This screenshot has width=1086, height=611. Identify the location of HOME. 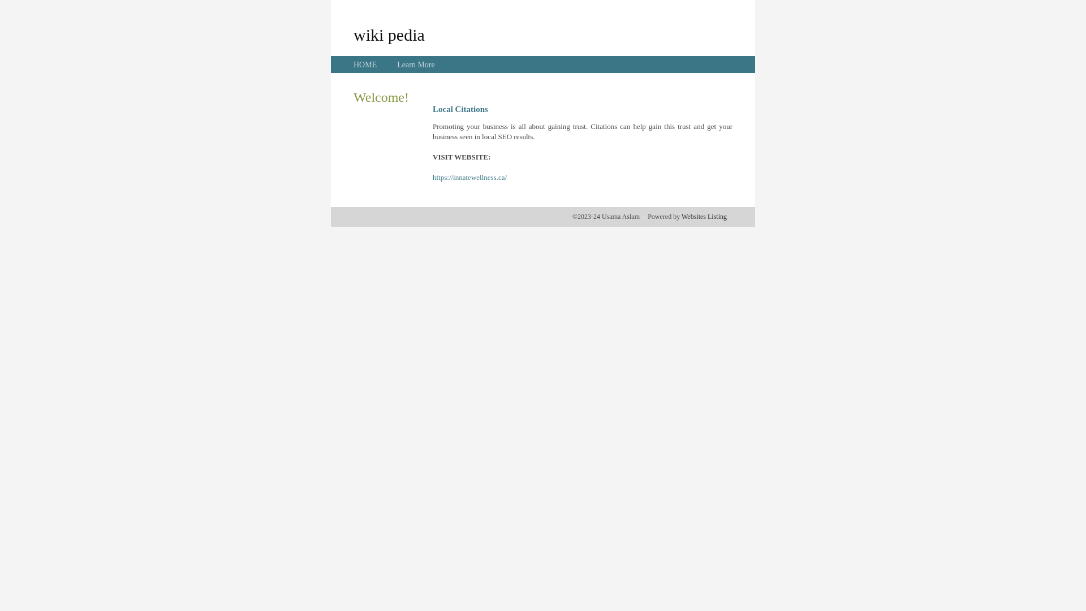
(365, 64).